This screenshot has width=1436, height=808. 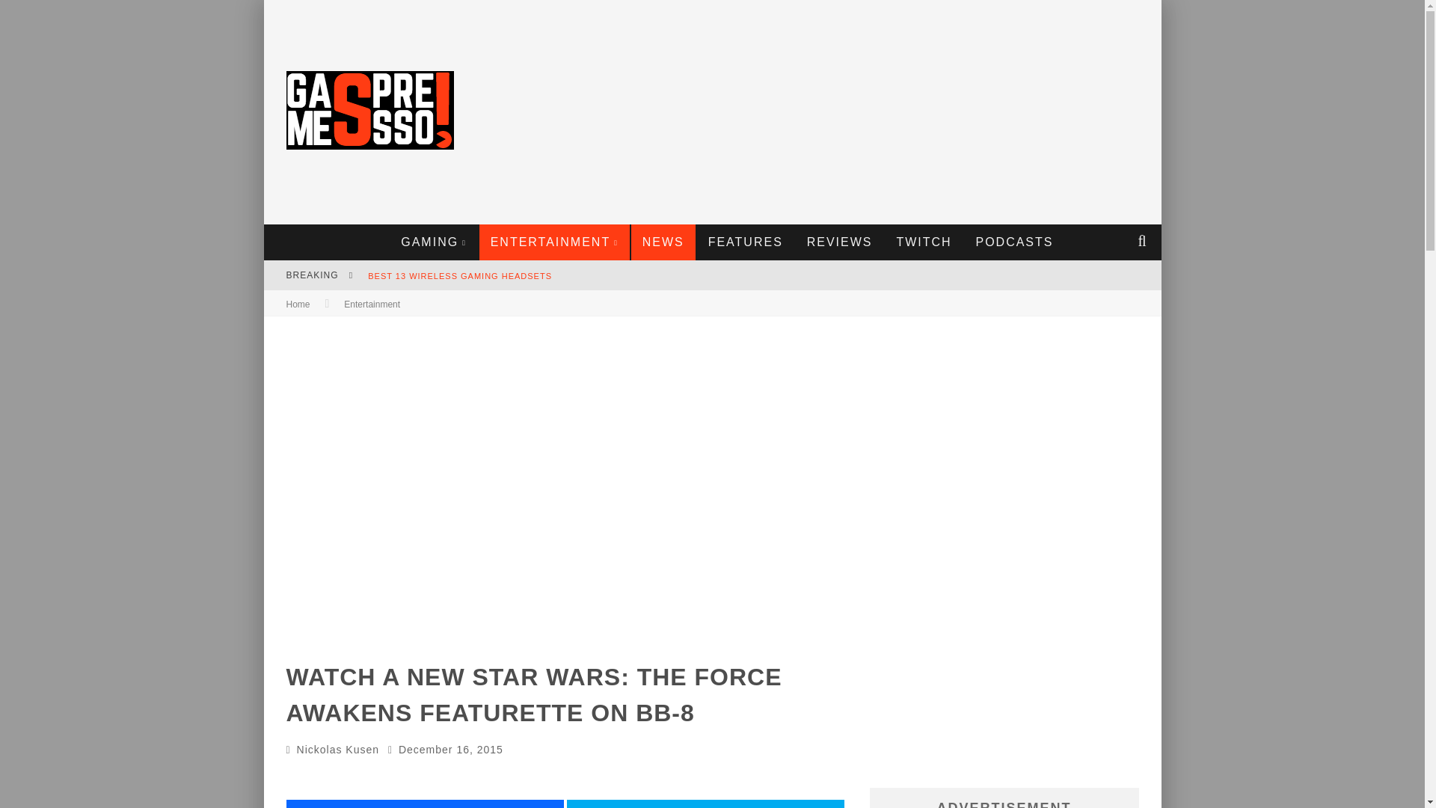 I want to click on GAMING, so click(x=434, y=242).